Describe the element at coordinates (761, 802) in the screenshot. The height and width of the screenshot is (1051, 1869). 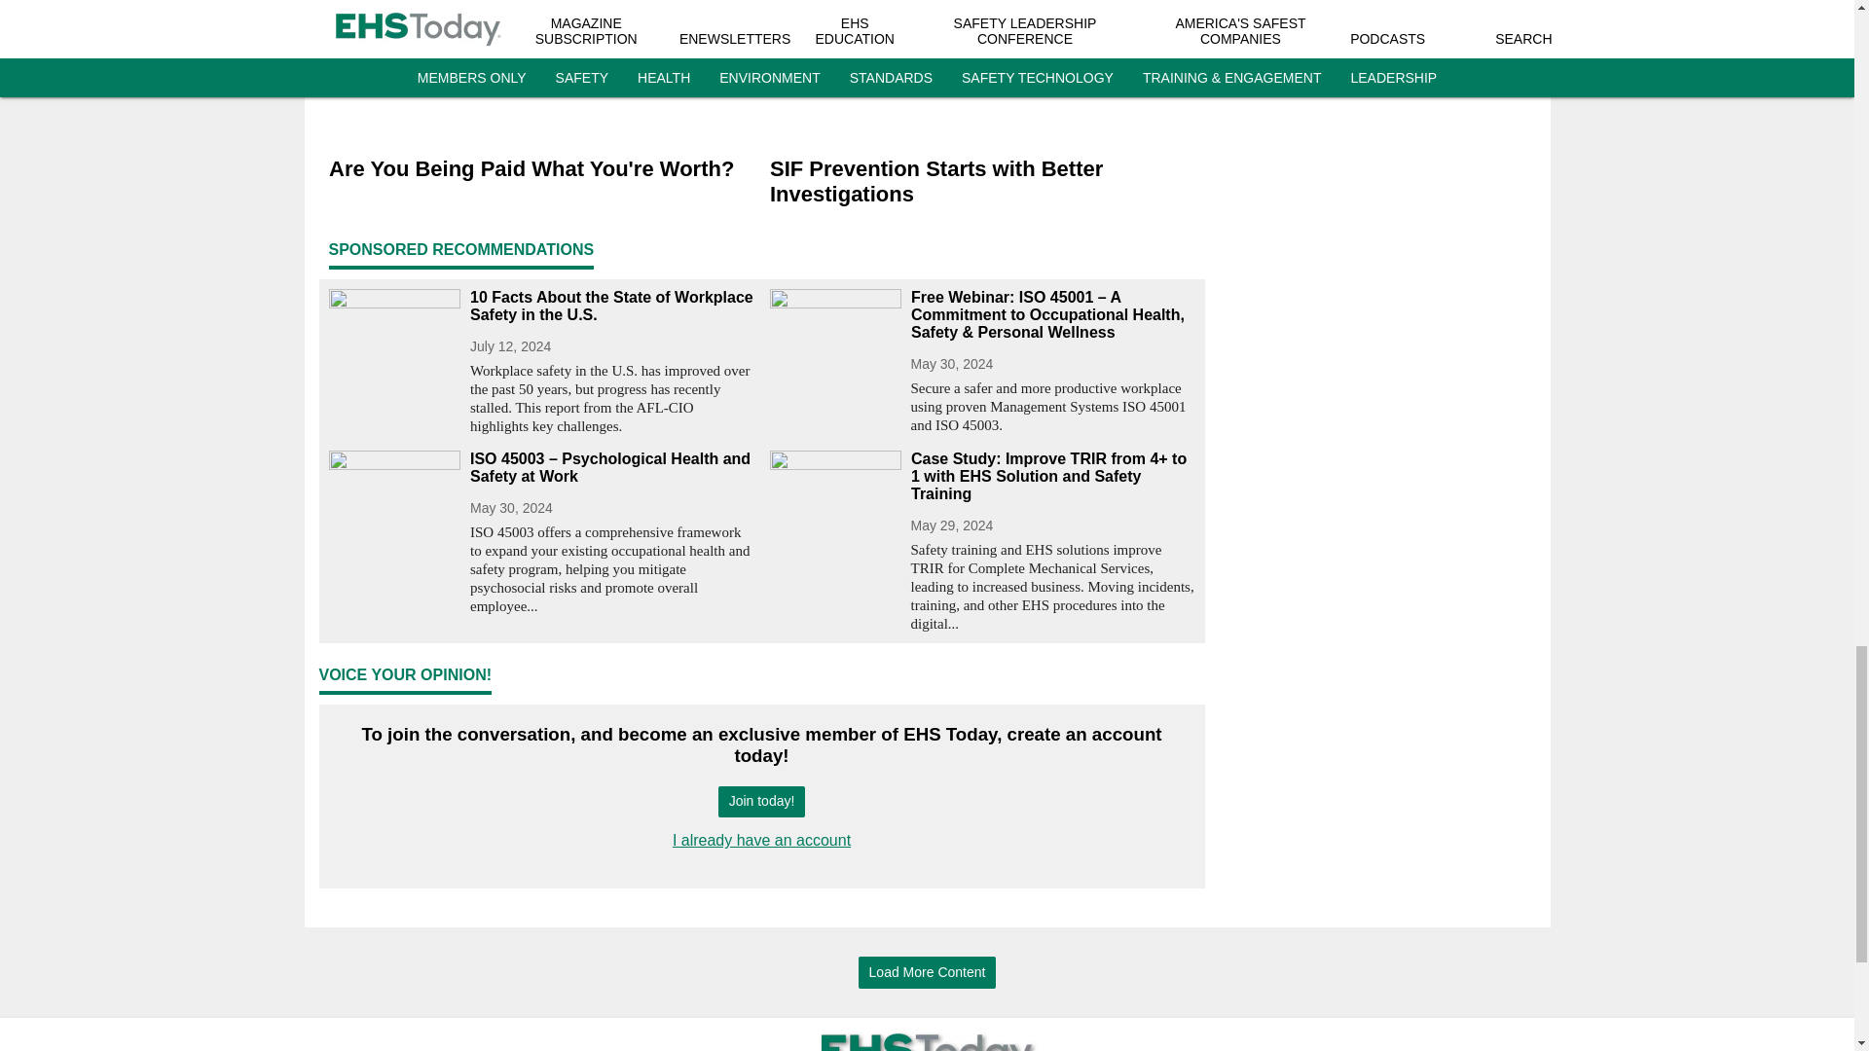
I see `Join today!` at that location.